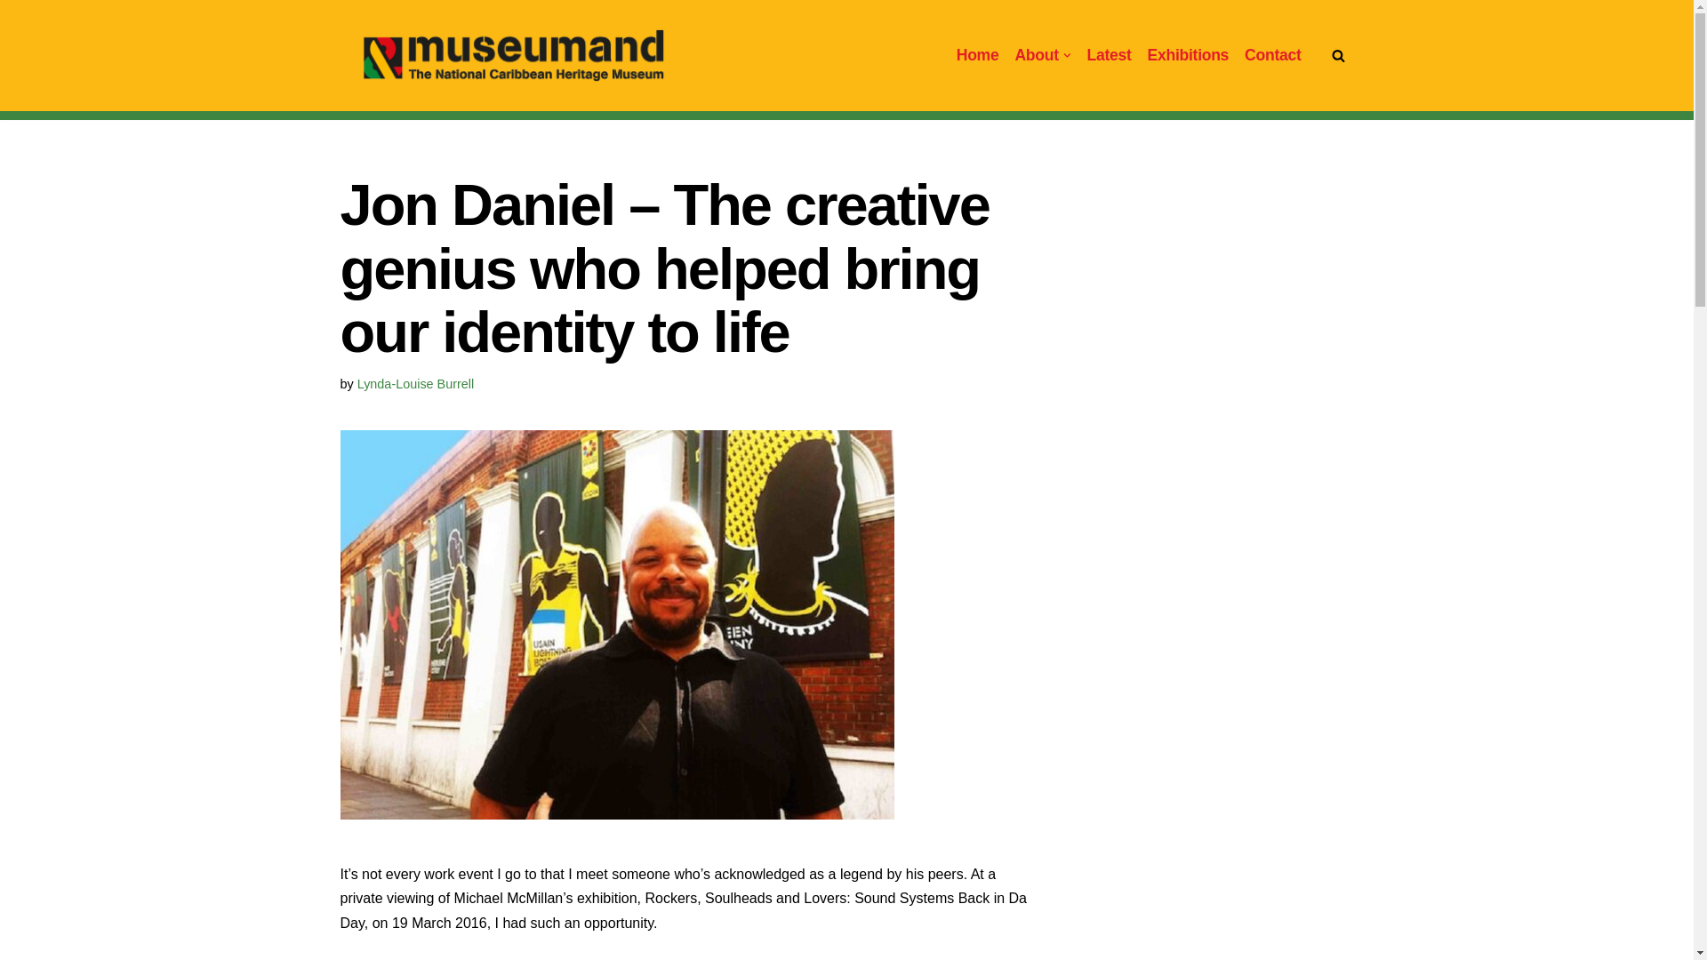 This screenshot has height=960, width=1707. I want to click on Contact, so click(1272, 55).